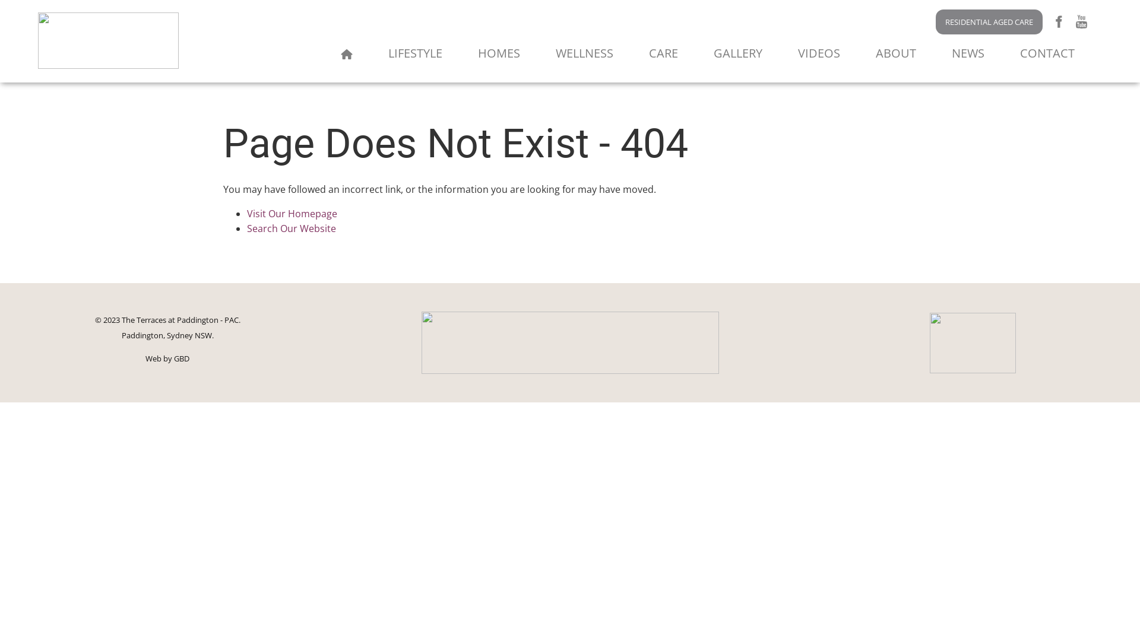 The height and width of the screenshot is (641, 1140). I want to click on Facebook, so click(1058, 21).